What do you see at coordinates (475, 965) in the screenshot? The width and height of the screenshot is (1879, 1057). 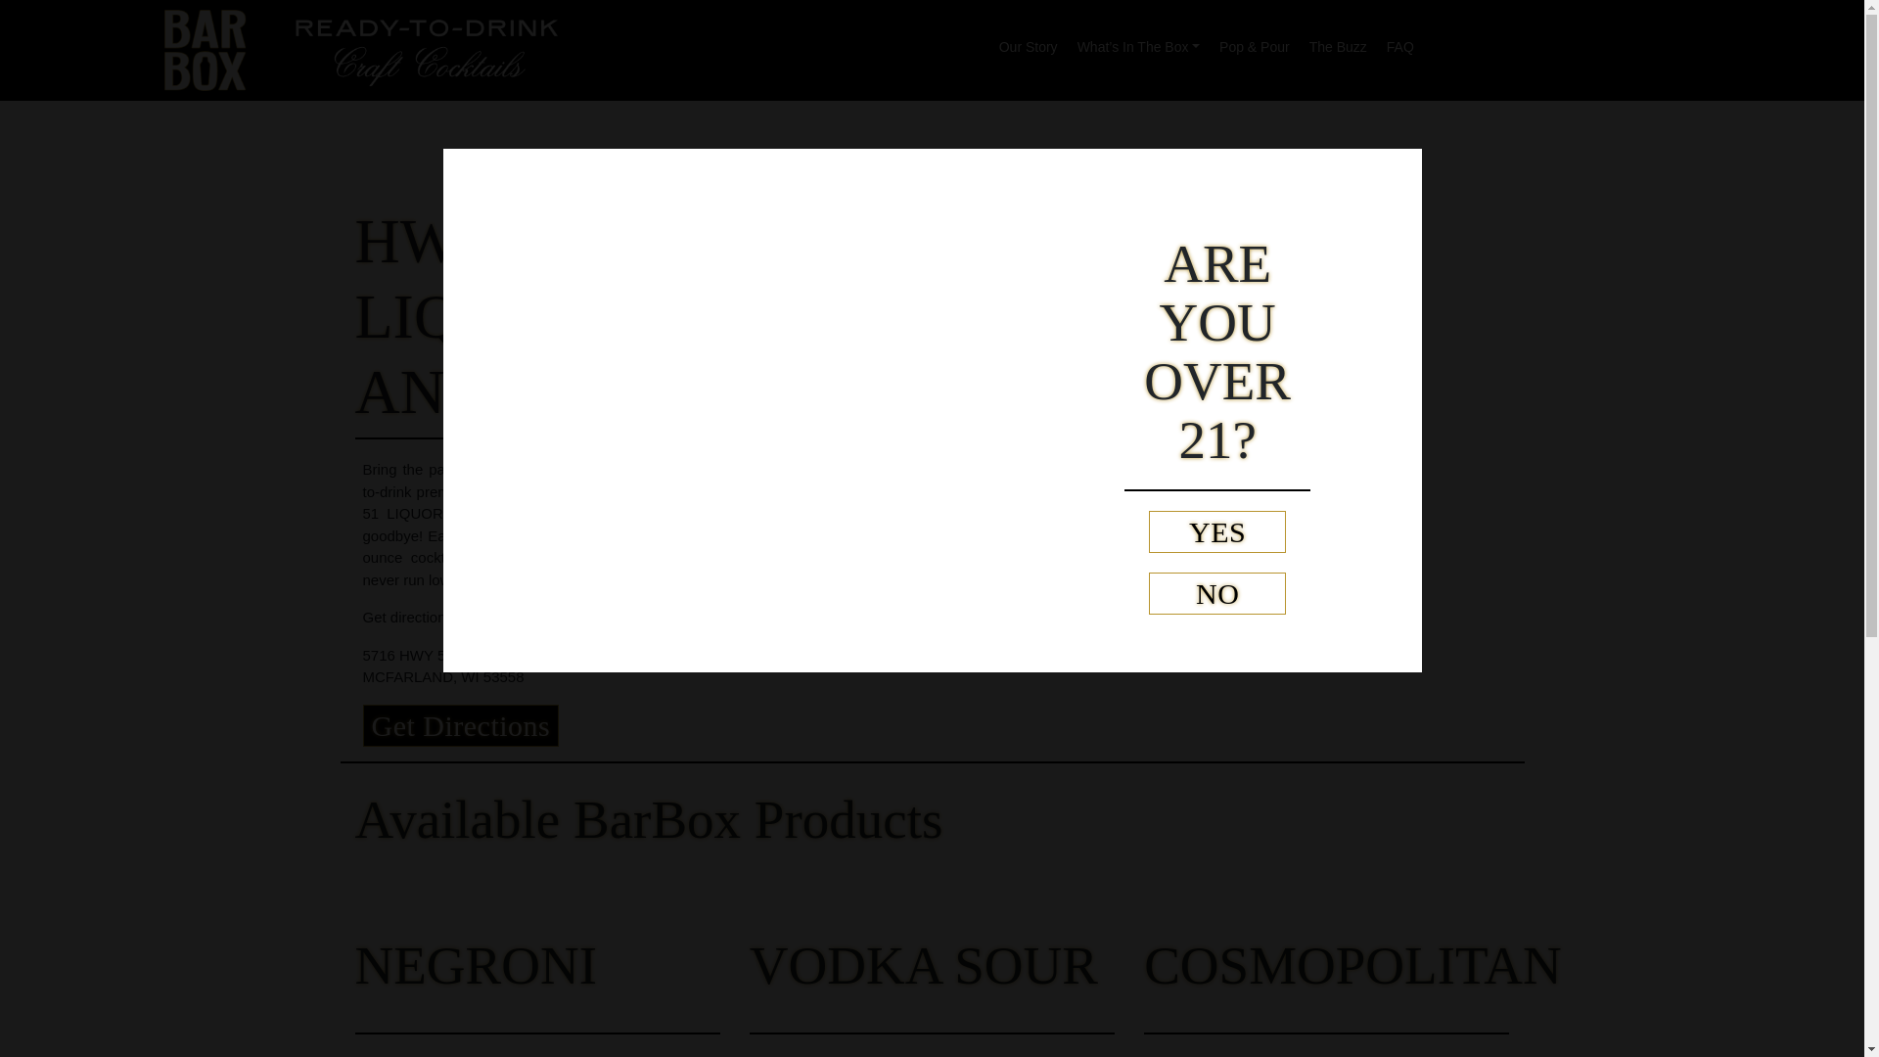 I see `NEGRONI` at bounding box center [475, 965].